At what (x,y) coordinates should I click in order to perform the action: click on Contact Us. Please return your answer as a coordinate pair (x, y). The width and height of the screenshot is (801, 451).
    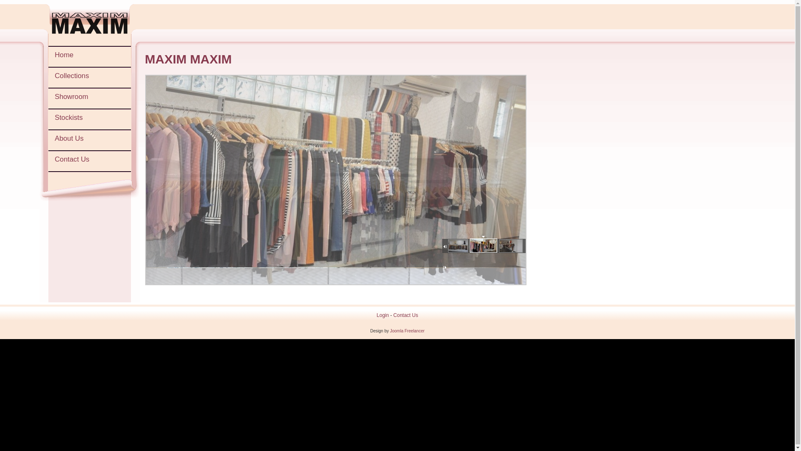
    Looking at the image, I should click on (90, 162).